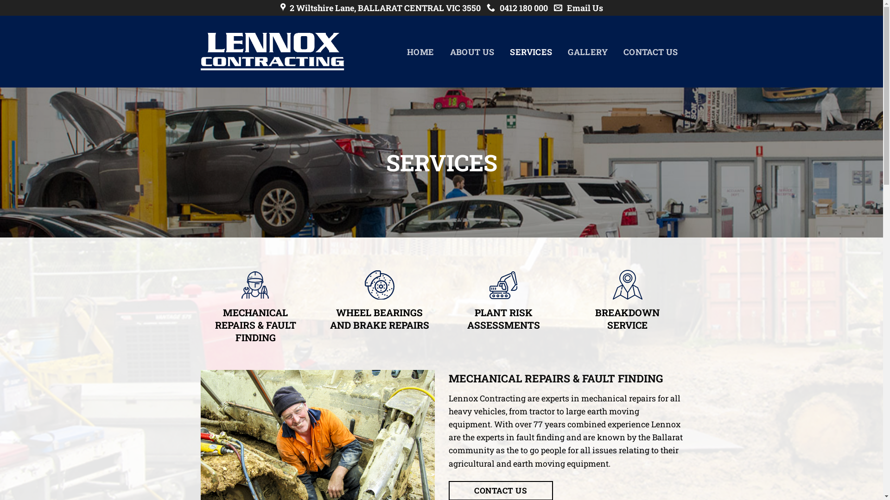 The image size is (890, 500). What do you see at coordinates (628, 319) in the screenshot?
I see `BREAKDOWN SERVICE` at bounding box center [628, 319].